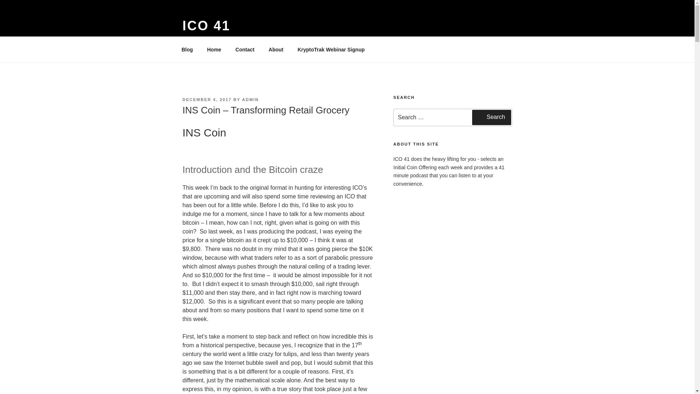 This screenshot has height=394, width=700. What do you see at coordinates (214, 50) in the screenshot?
I see `Home` at bounding box center [214, 50].